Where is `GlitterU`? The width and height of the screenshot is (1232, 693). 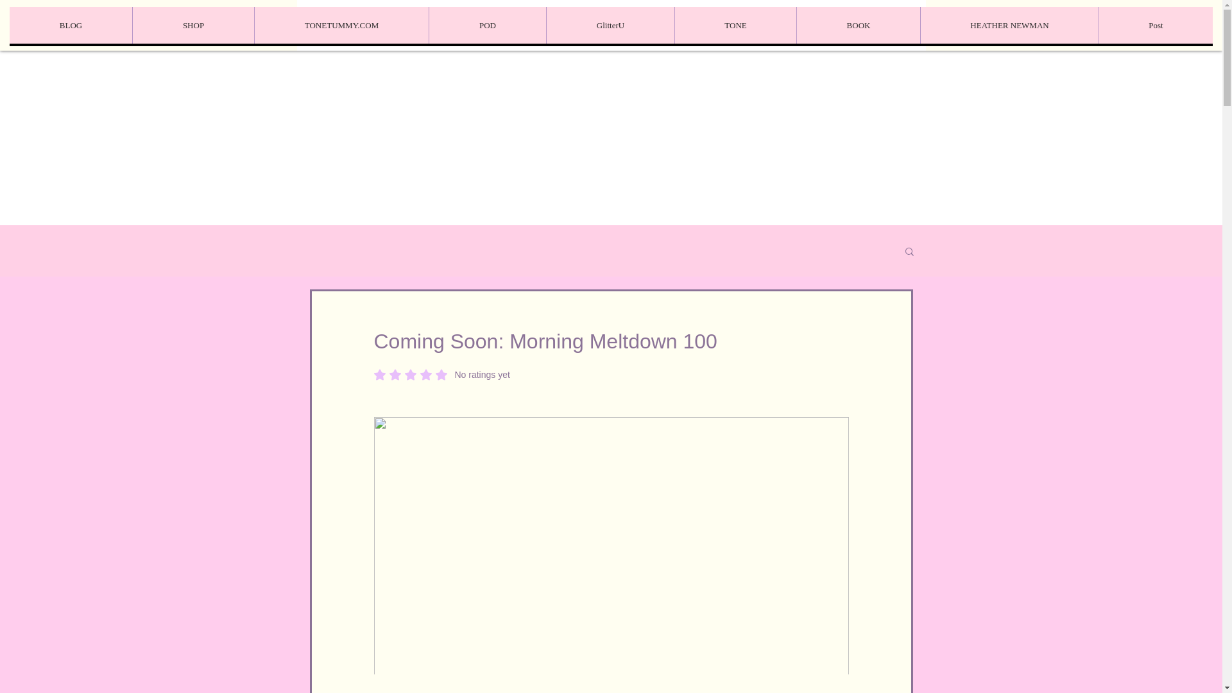
GlitterU is located at coordinates (610, 25).